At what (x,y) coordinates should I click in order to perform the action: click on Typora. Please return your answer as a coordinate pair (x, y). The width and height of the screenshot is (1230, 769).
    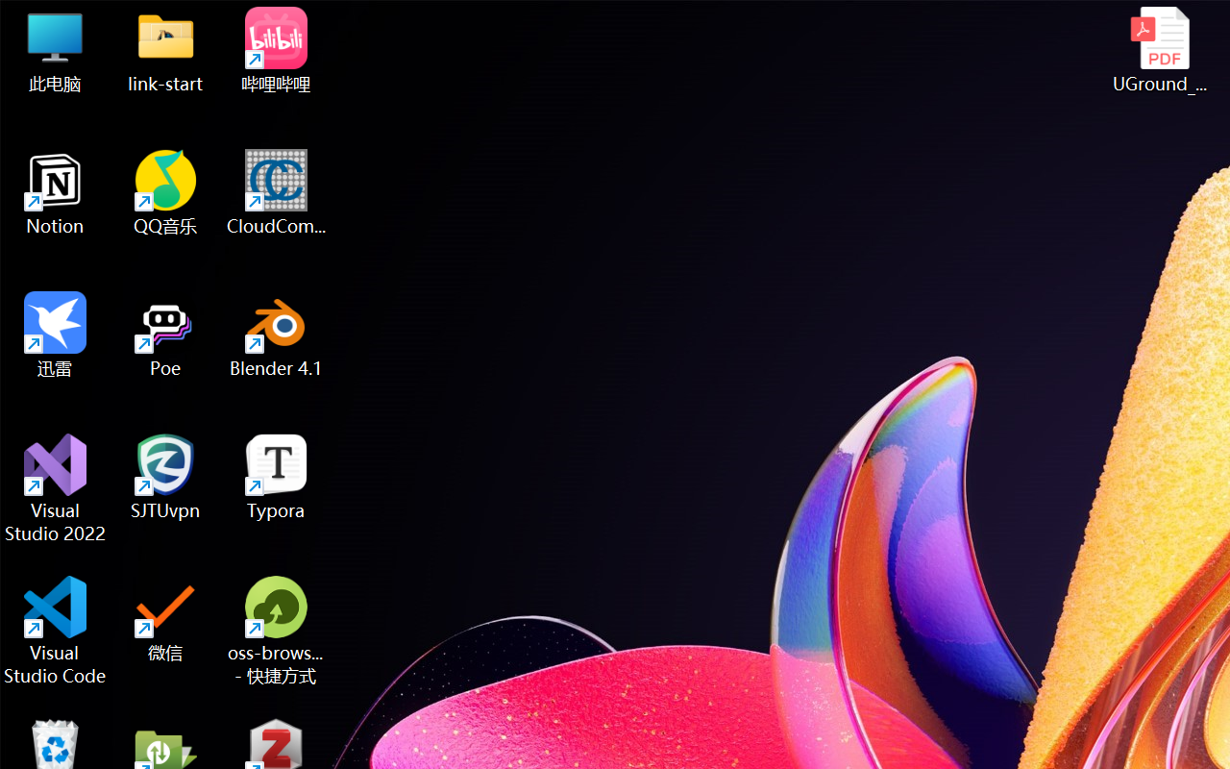
    Looking at the image, I should click on (277, 477).